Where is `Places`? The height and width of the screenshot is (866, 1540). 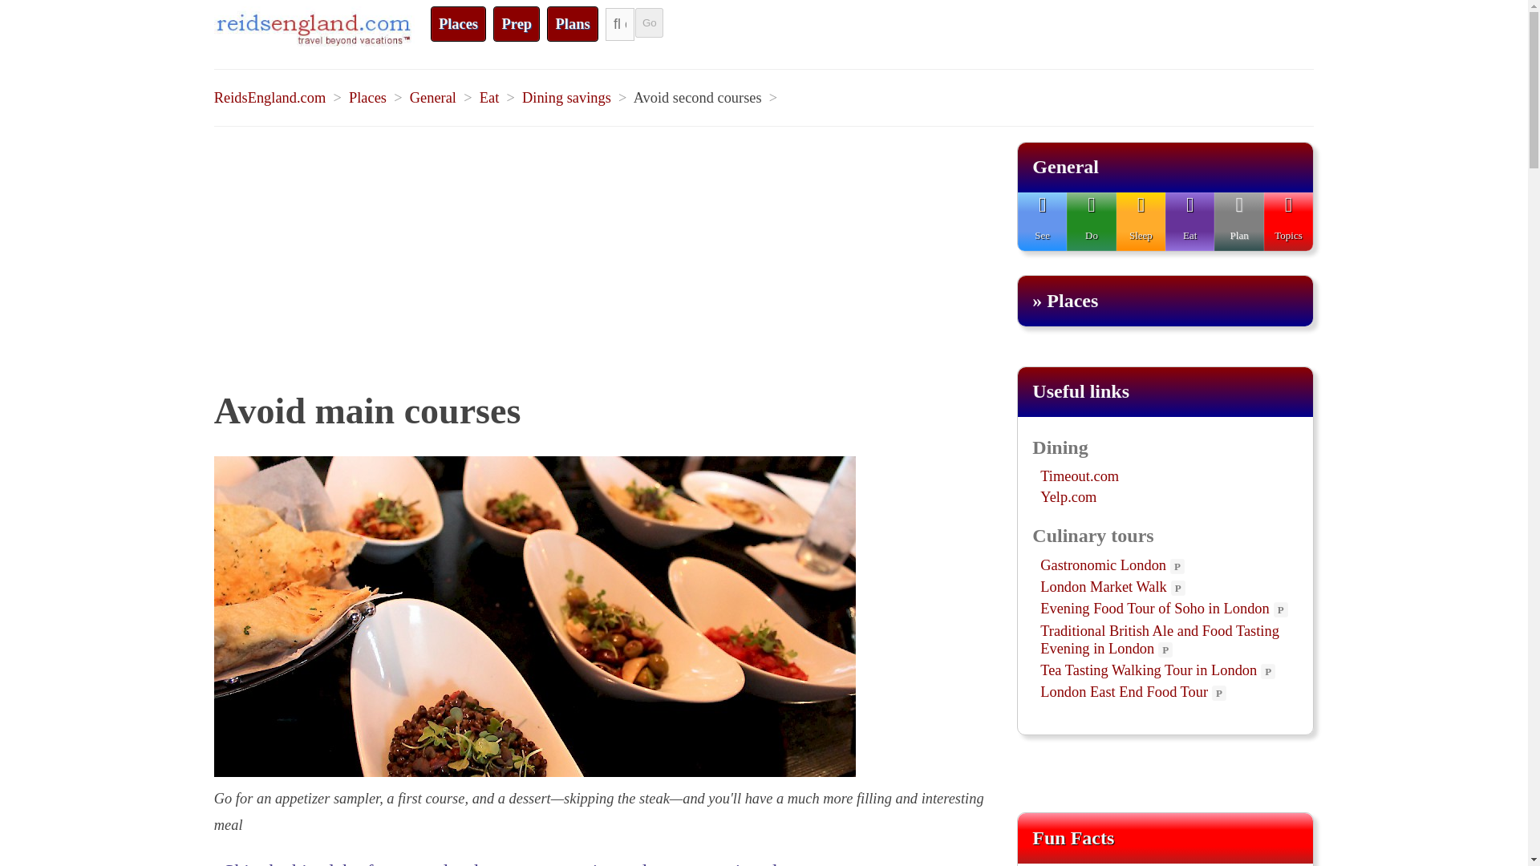
Places is located at coordinates (459, 23).